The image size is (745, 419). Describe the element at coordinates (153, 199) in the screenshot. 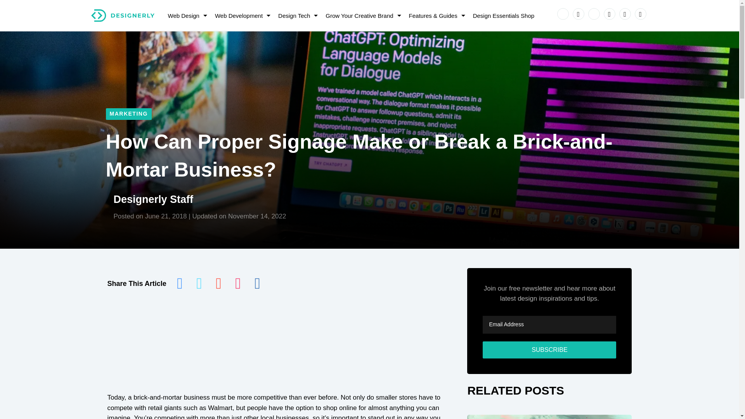

I see `Designerly Staff` at that location.